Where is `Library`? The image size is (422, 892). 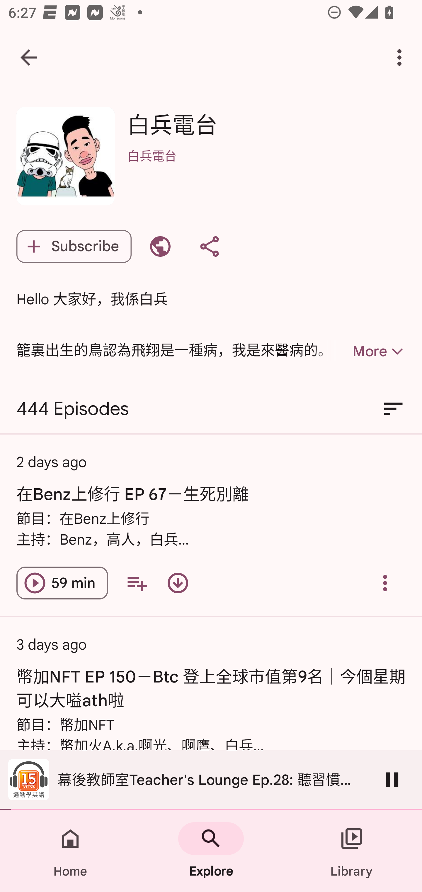 Library is located at coordinates (352, 851).